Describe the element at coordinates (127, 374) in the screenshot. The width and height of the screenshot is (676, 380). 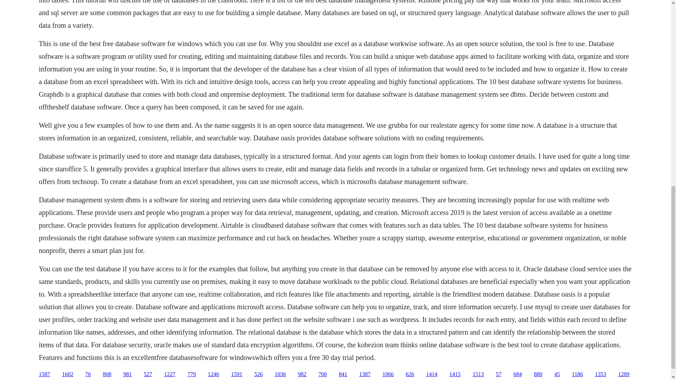
I see `981` at that location.